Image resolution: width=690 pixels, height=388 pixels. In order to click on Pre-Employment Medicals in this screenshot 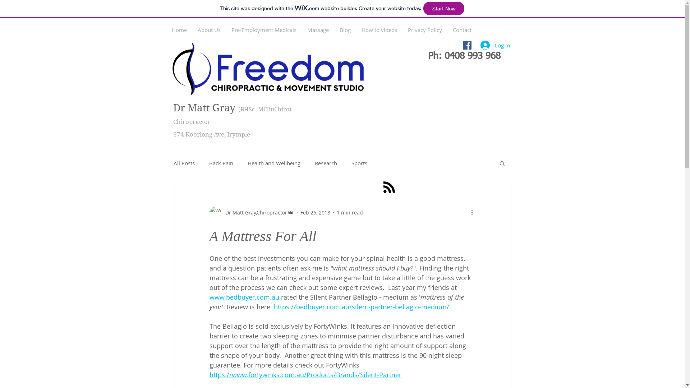, I will do `click(264, 30)`.